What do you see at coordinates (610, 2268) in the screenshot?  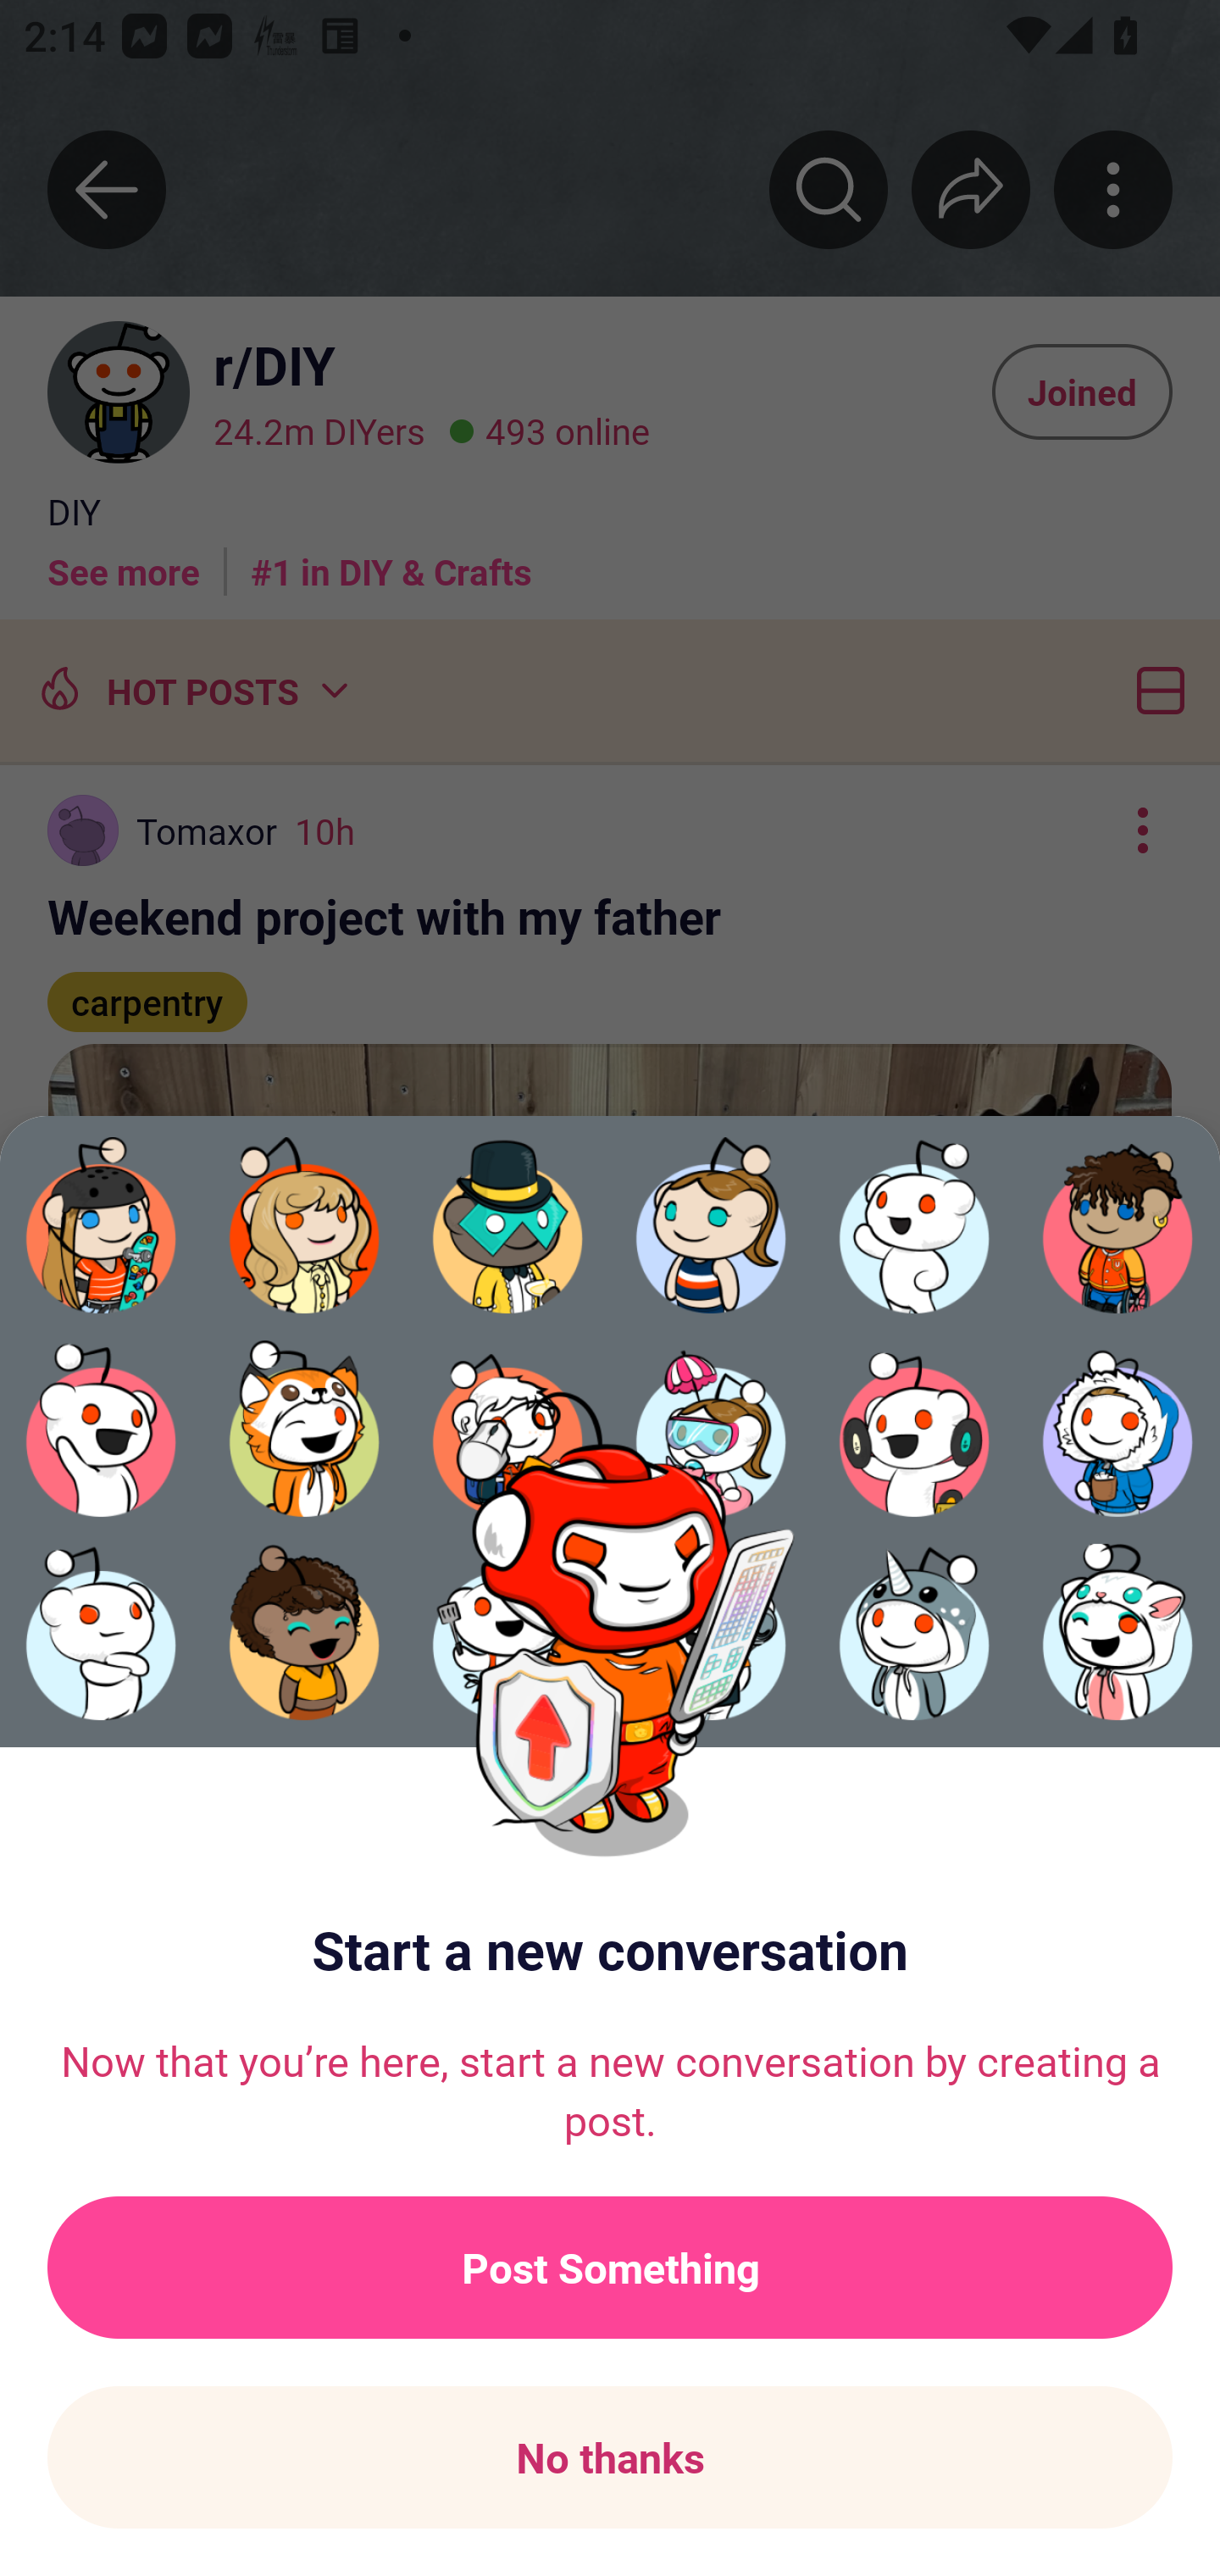 I see `Post Something` at bounding box center [610, 2268].